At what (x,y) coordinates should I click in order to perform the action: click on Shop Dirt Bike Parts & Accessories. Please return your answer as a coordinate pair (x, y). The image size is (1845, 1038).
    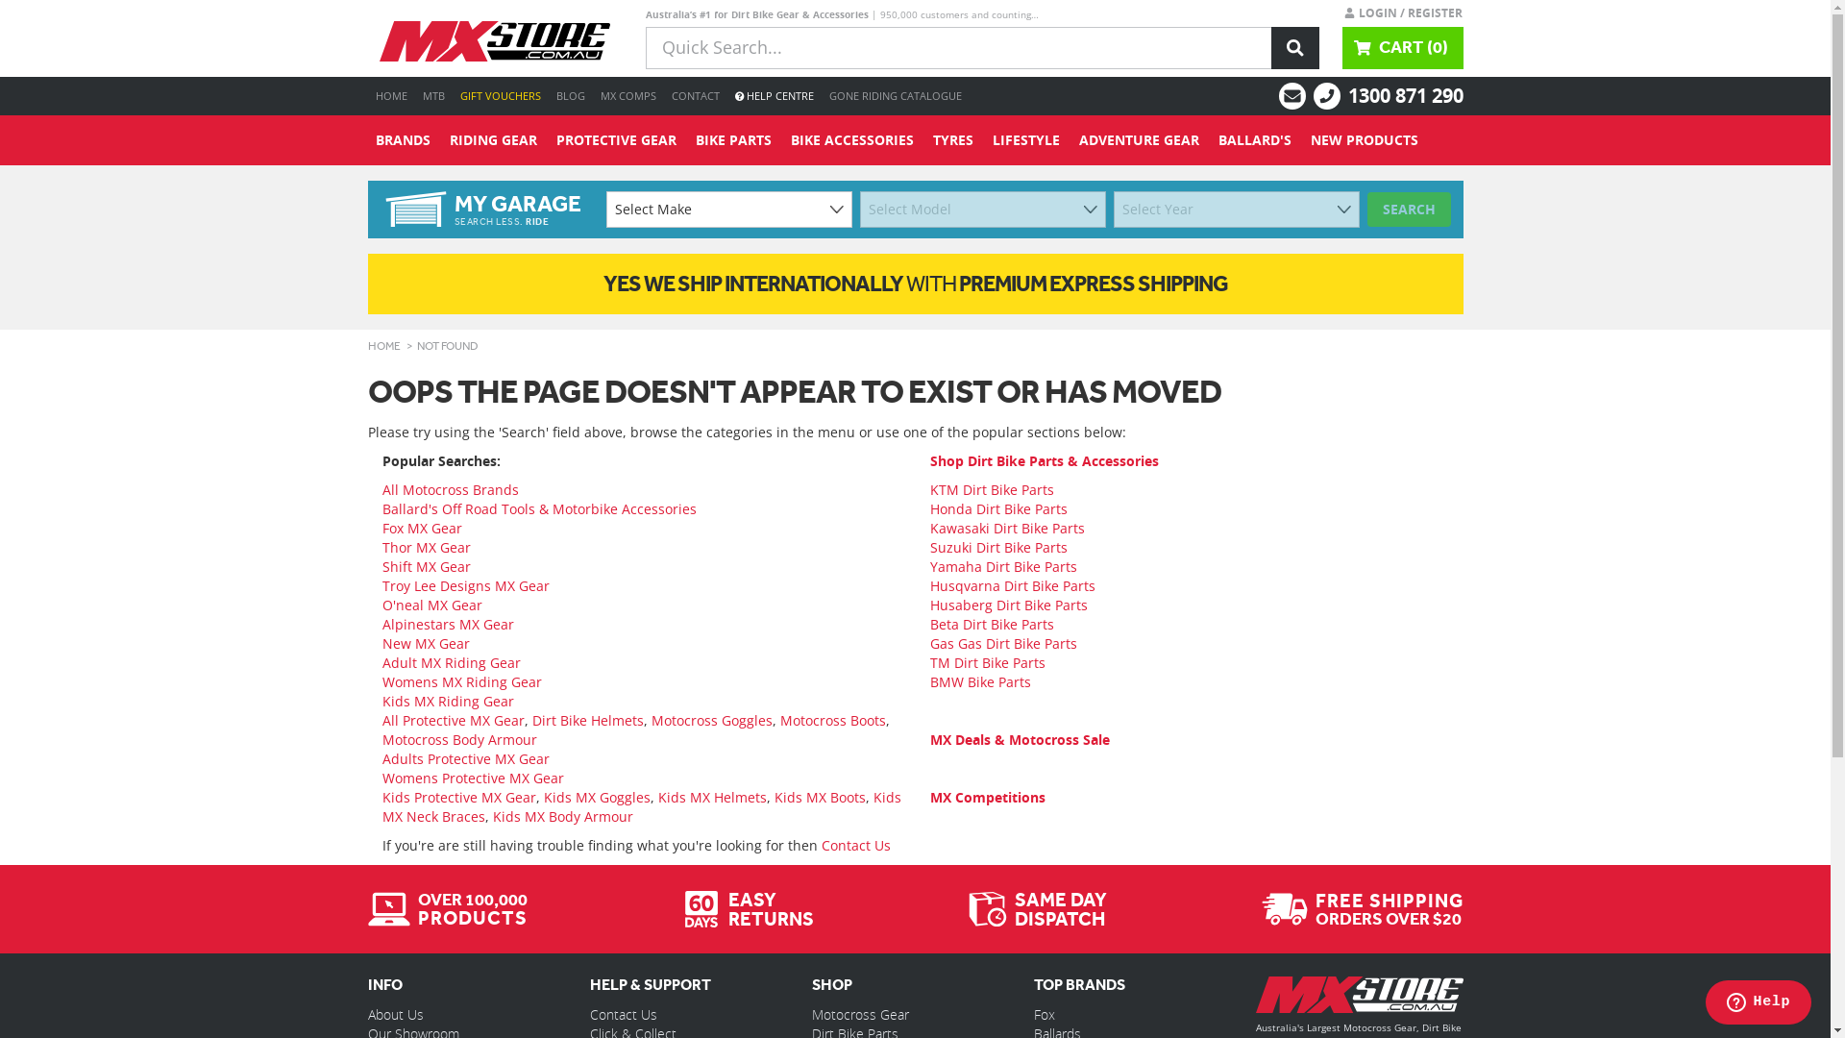
    Looking at the image, I should click on (1045, 461).